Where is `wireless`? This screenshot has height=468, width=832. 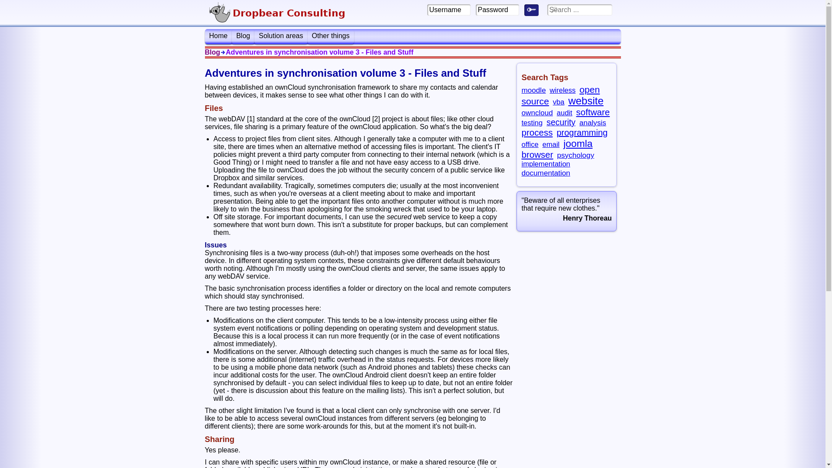
wireless is located at coordinates (563, 90).